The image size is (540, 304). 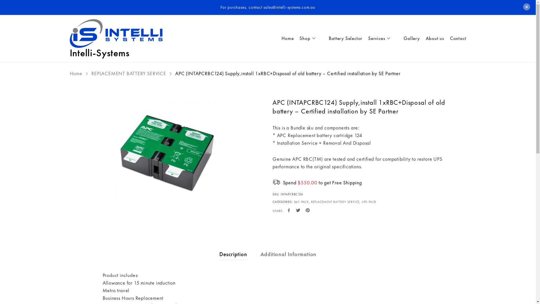 I want to click on Gallery, so click(x=409, y=39).